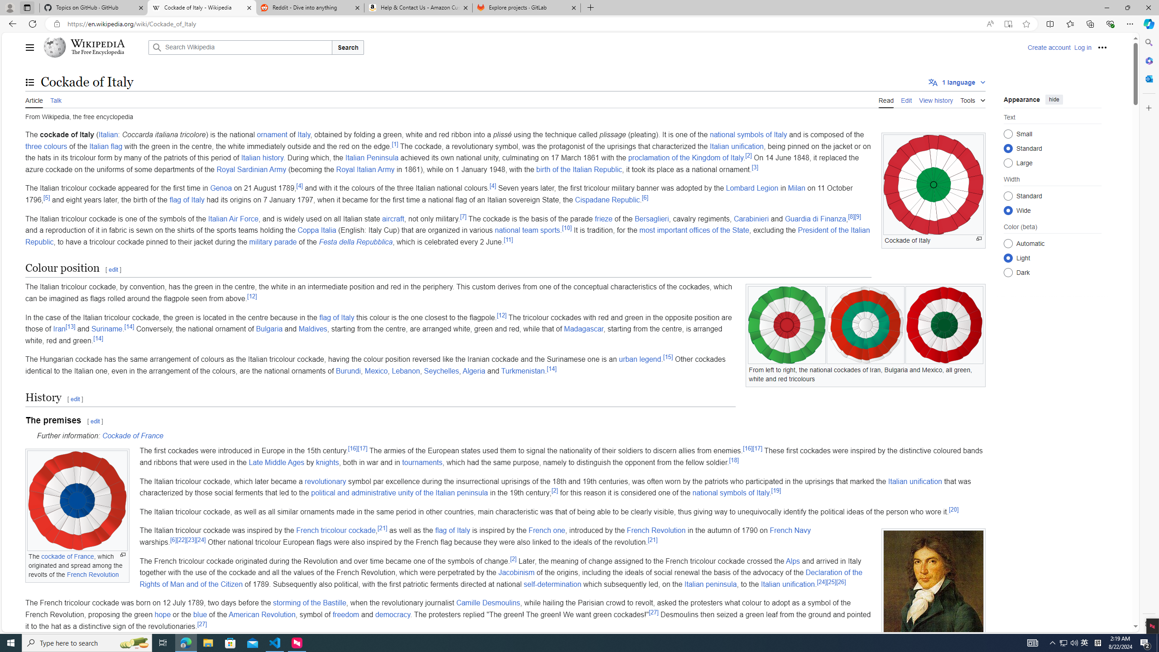 This screenshot has height=652, width=1159. I want to click on Settings, so click(1148, 623).